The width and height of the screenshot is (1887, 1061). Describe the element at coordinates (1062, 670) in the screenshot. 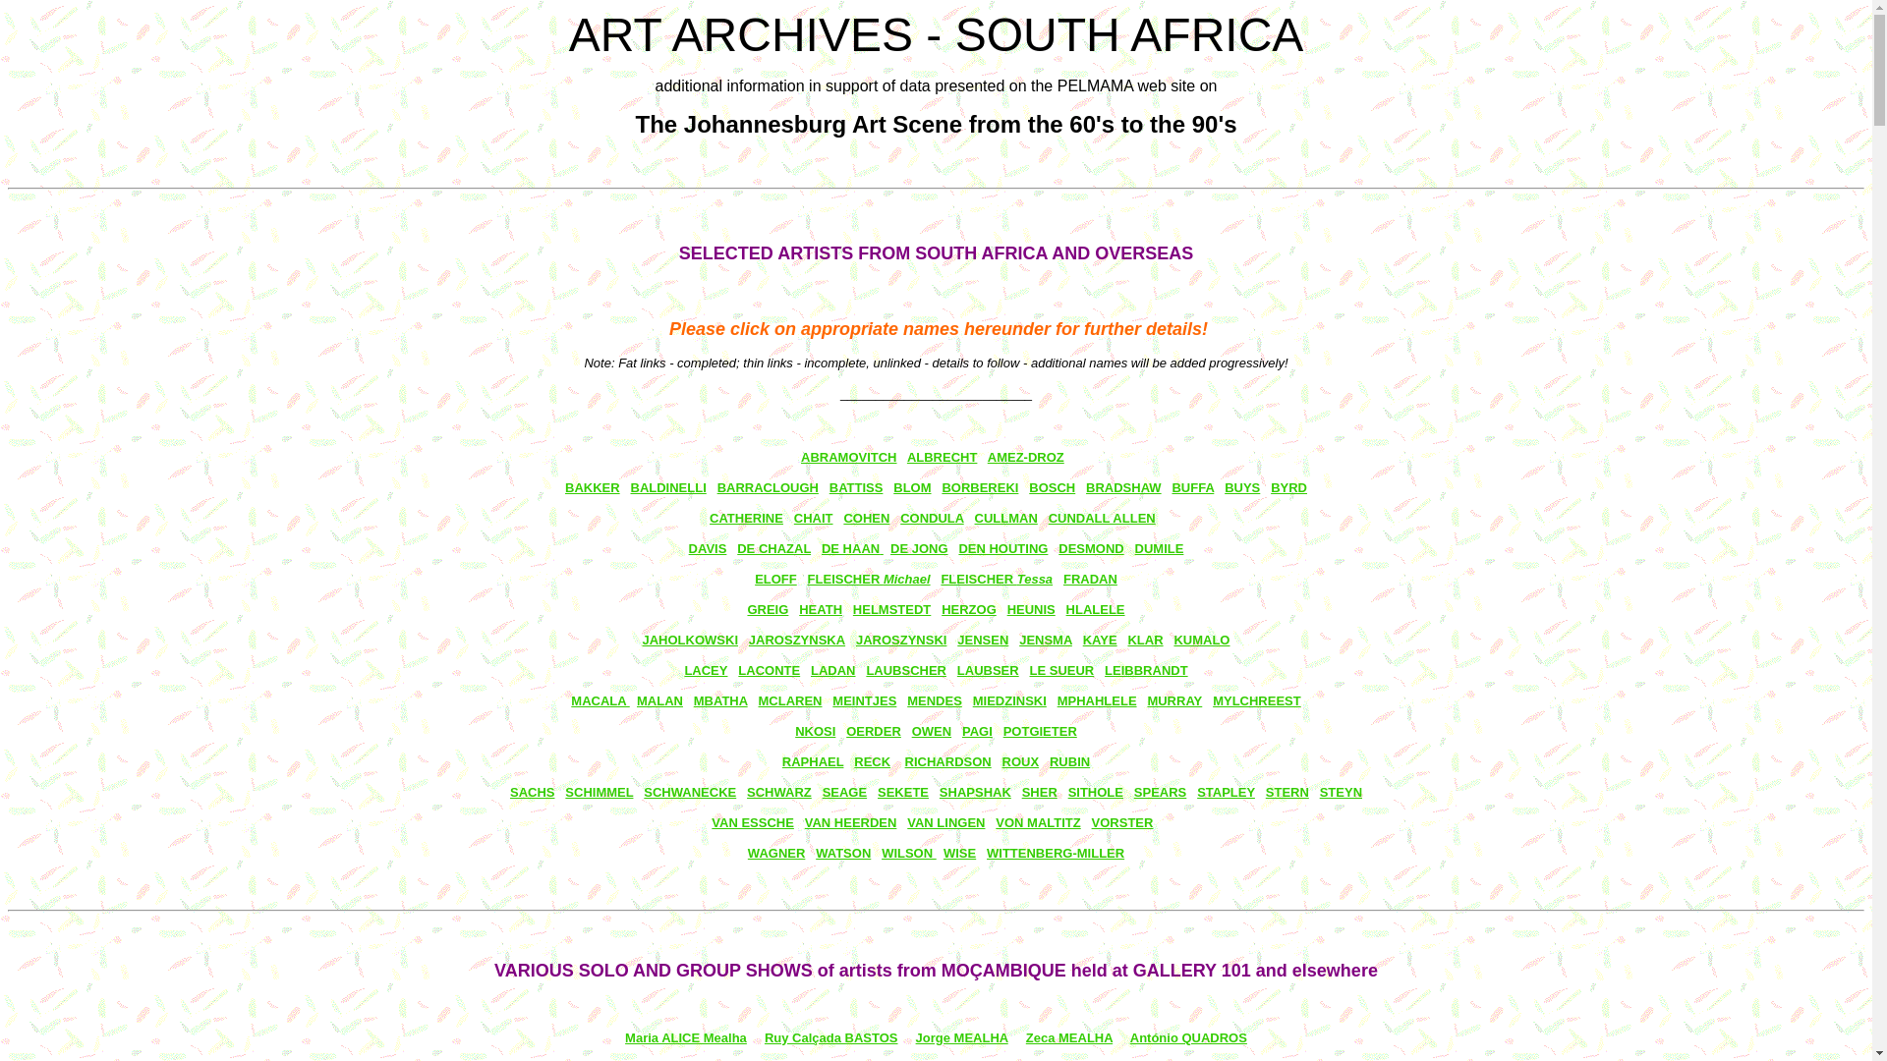

I see `LE SUEUR` at that location.